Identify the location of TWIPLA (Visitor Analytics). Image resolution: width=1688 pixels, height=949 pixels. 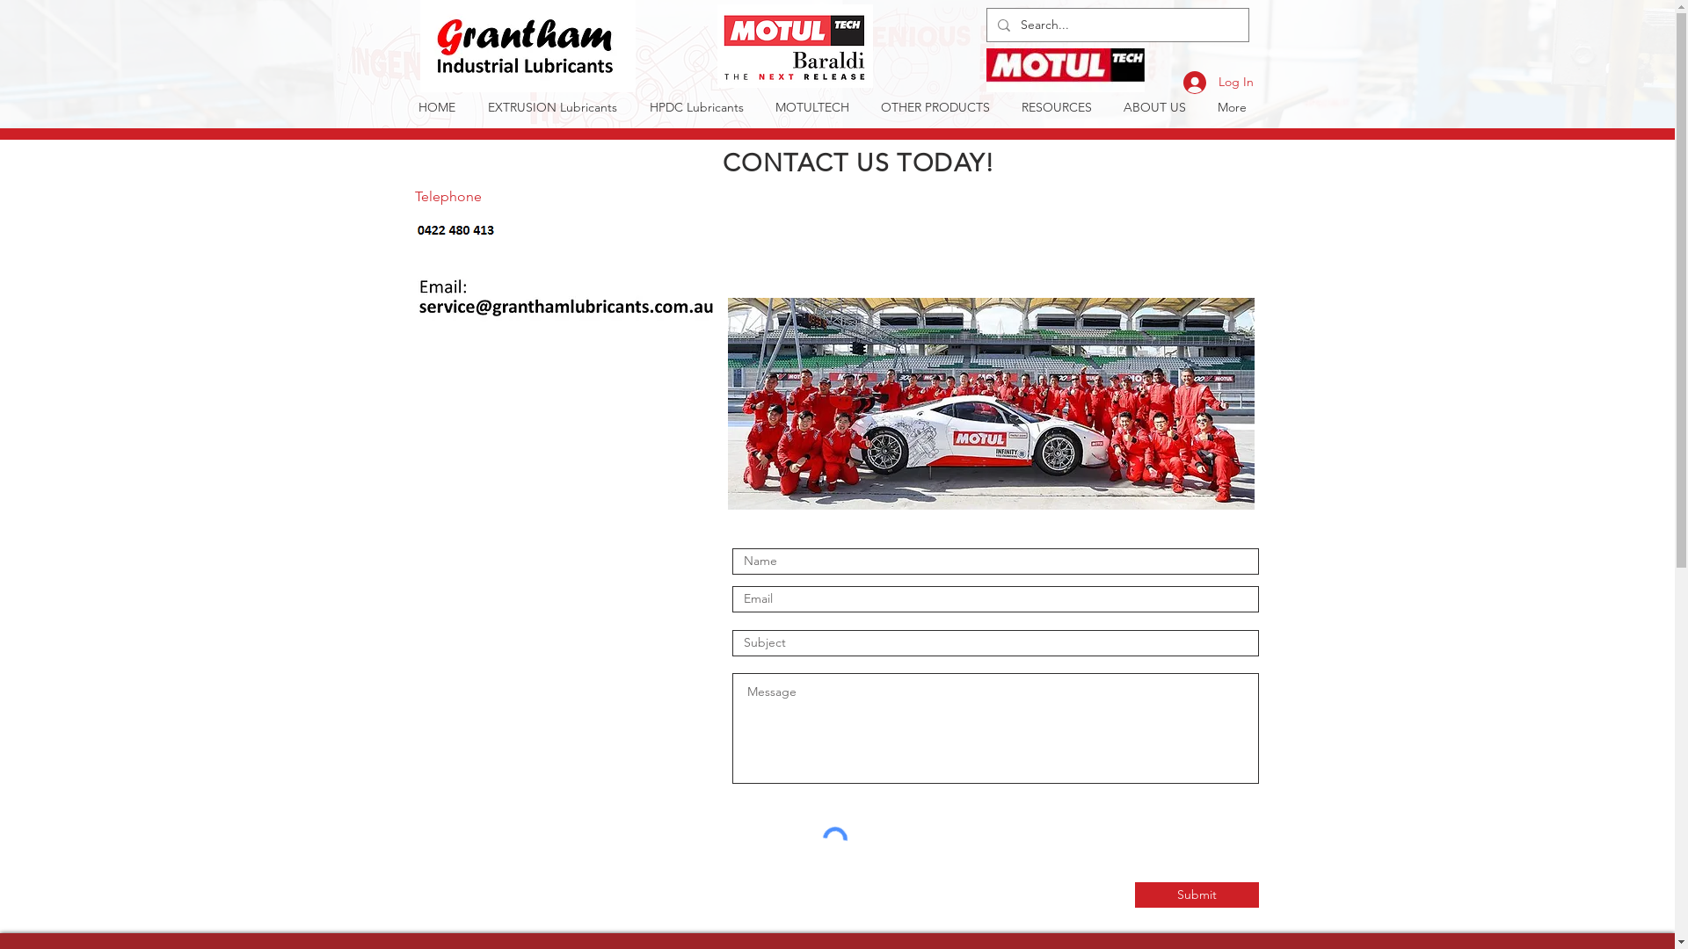
(554, 717).